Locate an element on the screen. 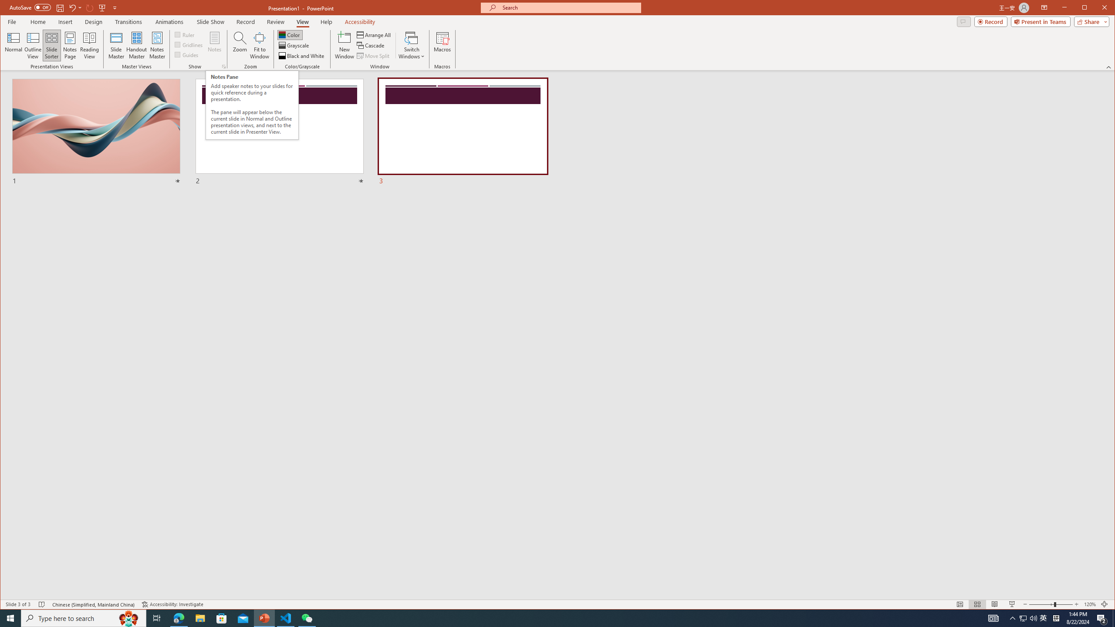 This screenshot has width=1115, height=627. Ruler is located at coordinates (185, 34).